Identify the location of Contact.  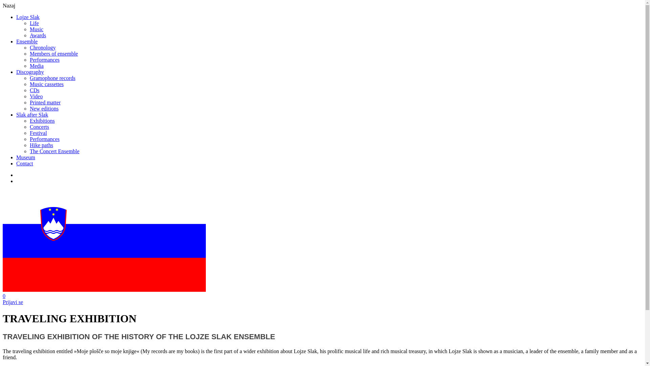
(24, 163).